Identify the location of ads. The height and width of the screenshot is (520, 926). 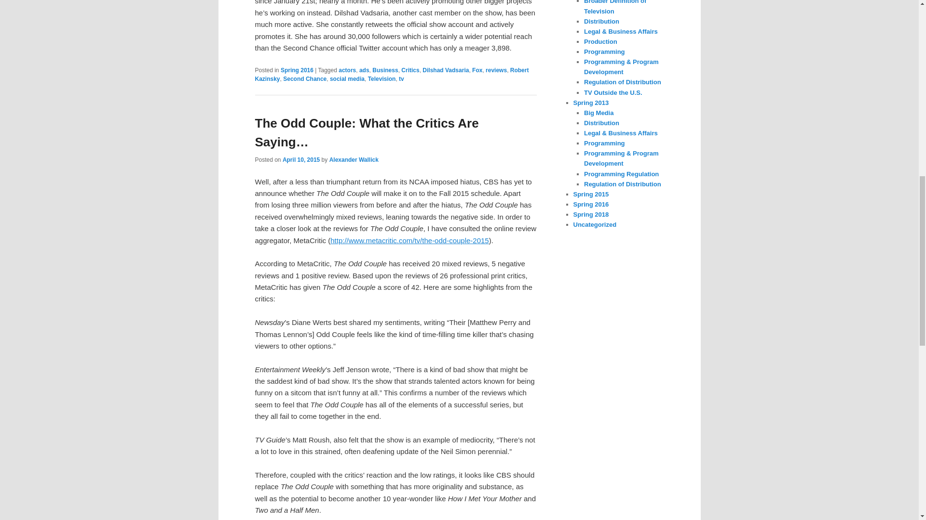
(364, 70).